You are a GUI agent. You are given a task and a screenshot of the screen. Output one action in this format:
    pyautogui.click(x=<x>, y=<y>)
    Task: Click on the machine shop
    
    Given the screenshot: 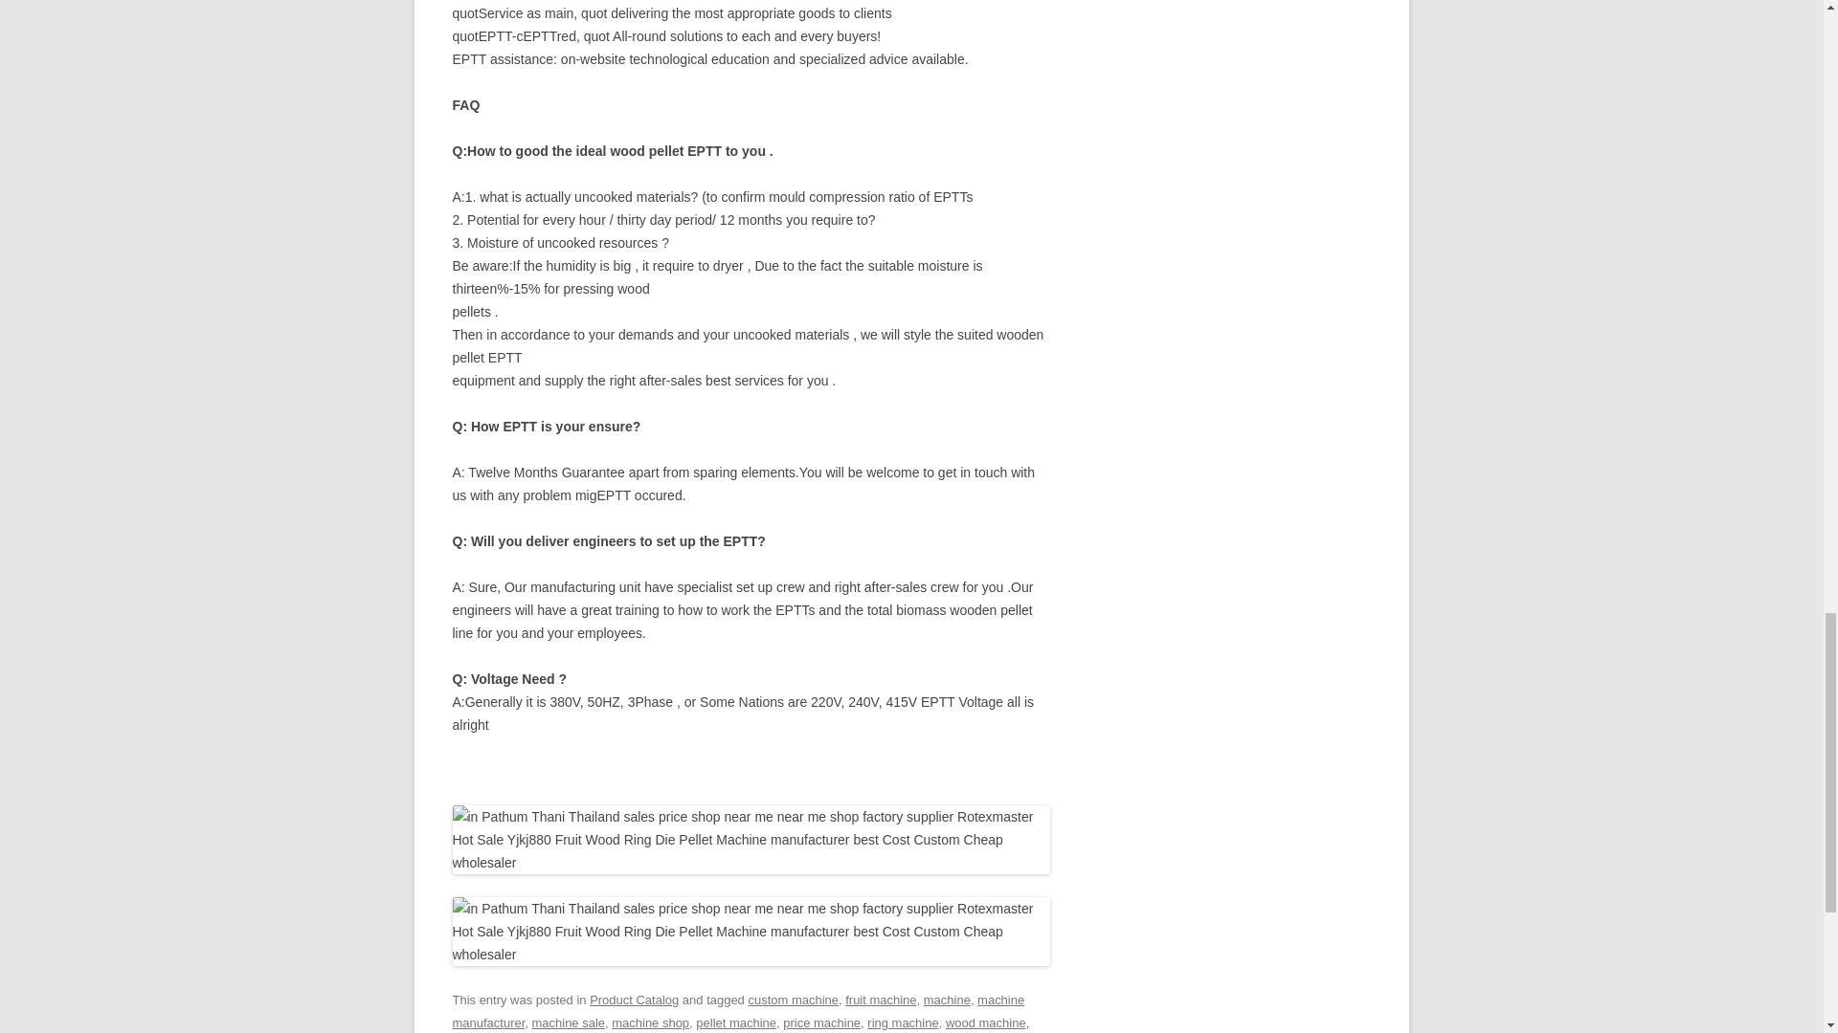 What is the action you would take?
    pyautogui.click(x=651, y=1022)
    